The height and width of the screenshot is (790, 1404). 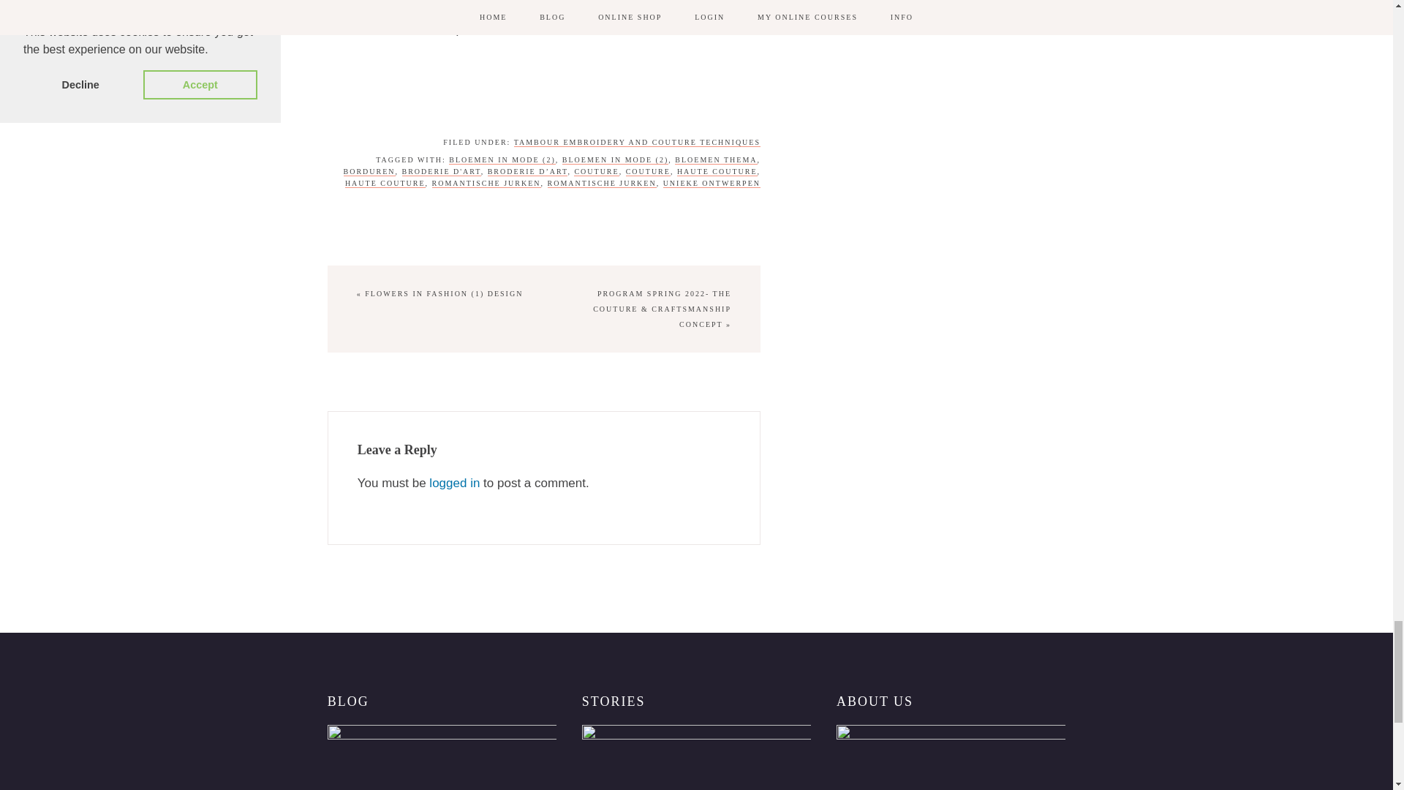 What do you see at coordinates (696, 758) in the screenshot?
I see `STORIES` at bounding box center [696, 758].